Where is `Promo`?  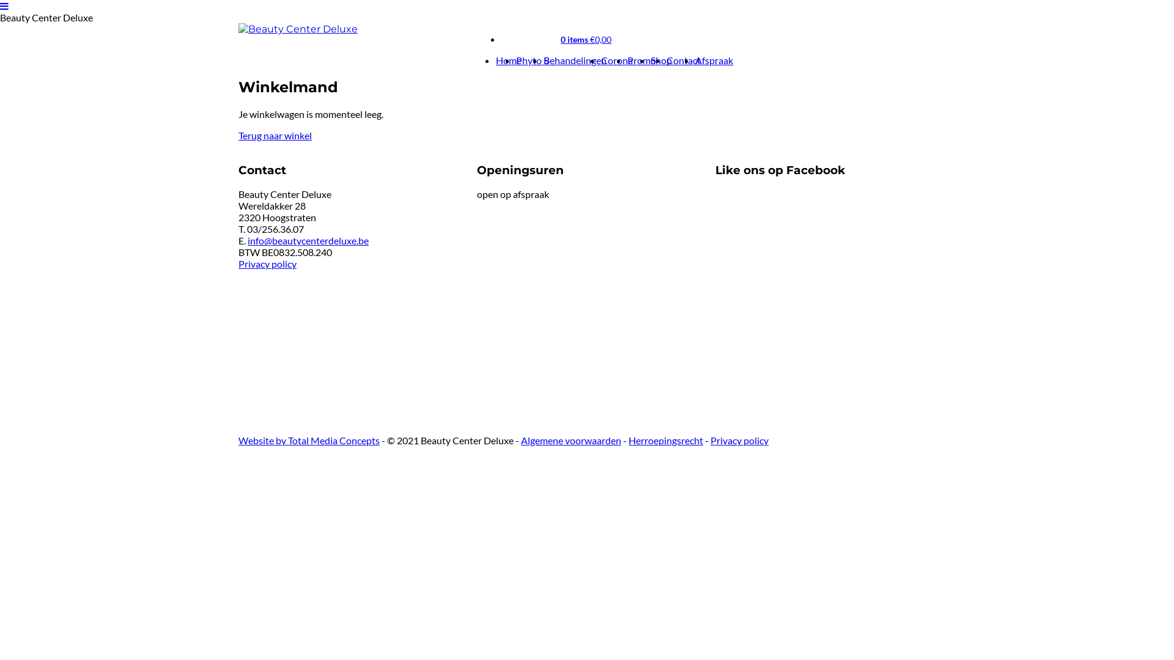
Promo is located at coordinates (642, 60).